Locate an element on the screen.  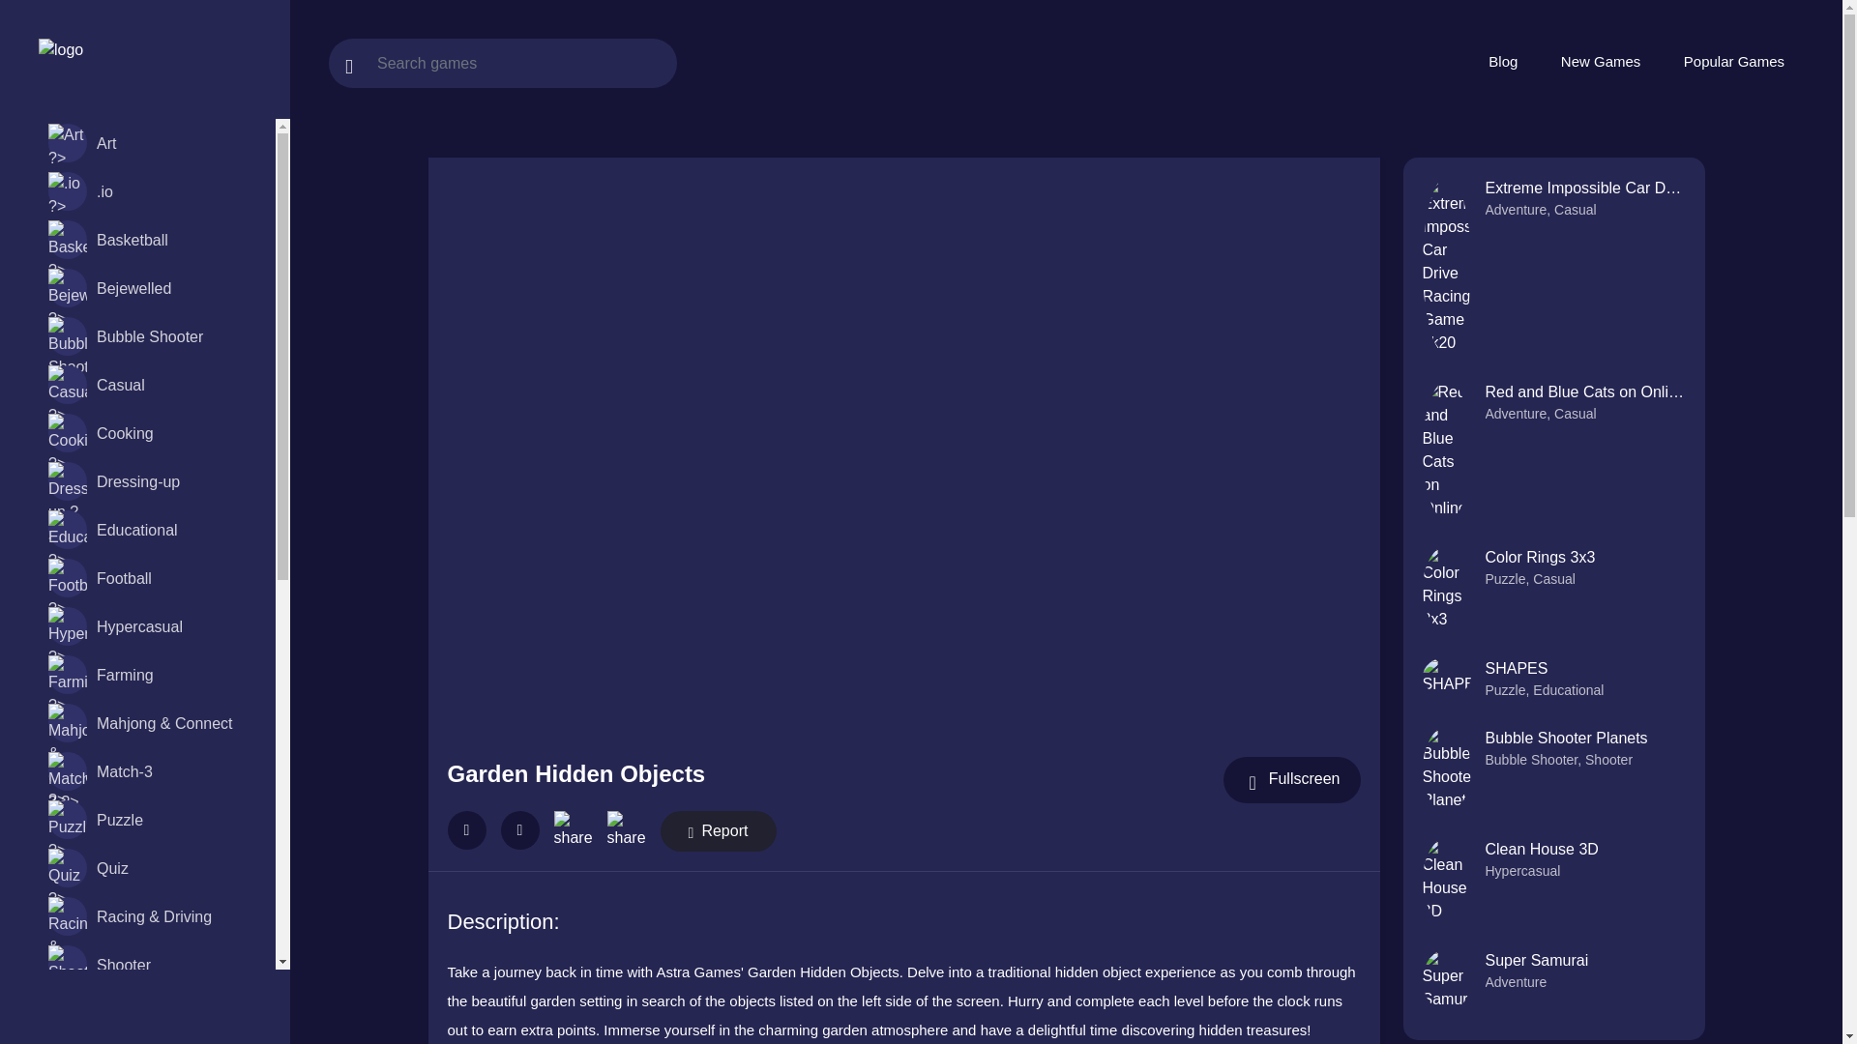
Farming is located at coordinates (150, 674).